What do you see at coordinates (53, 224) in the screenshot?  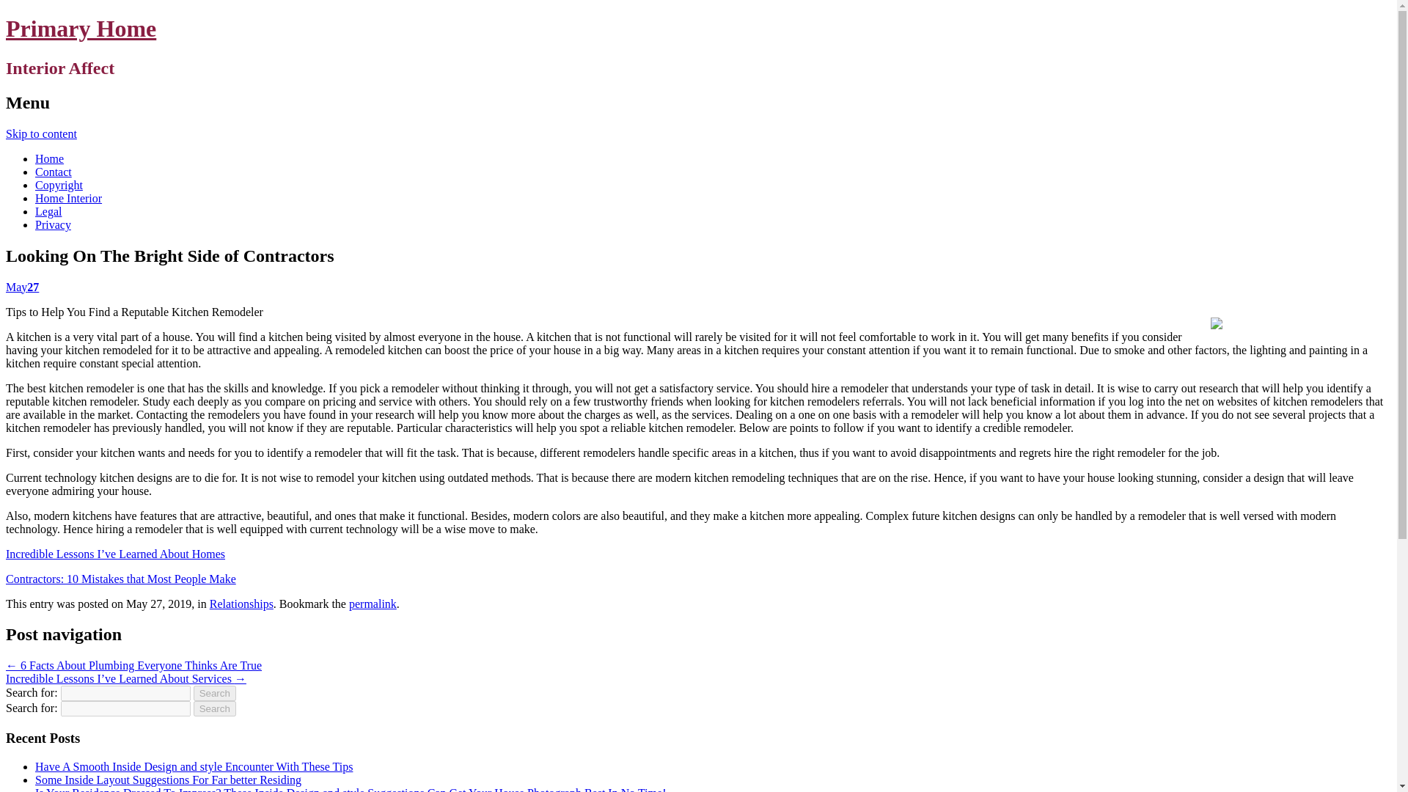 I see `Privacy` at bounding box center [53, 224].